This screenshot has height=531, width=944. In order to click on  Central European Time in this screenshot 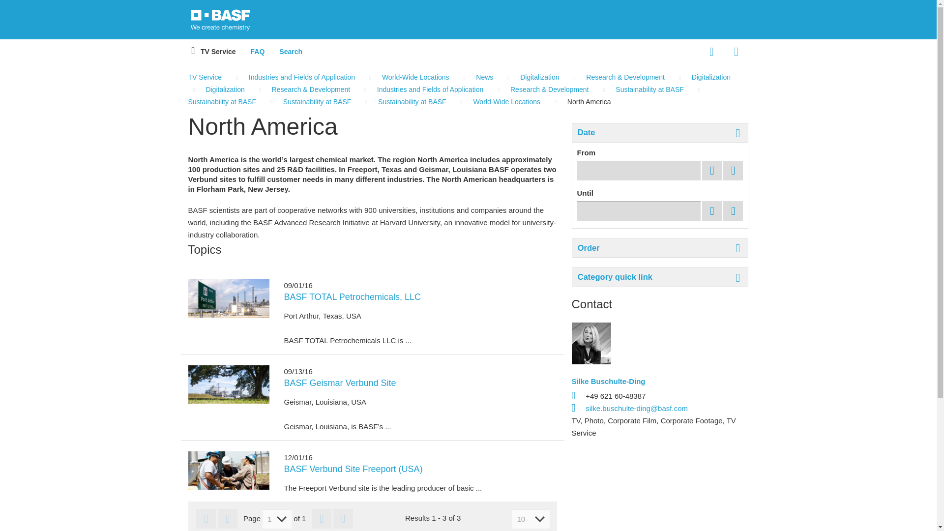, I will do `click(639, 170)`.